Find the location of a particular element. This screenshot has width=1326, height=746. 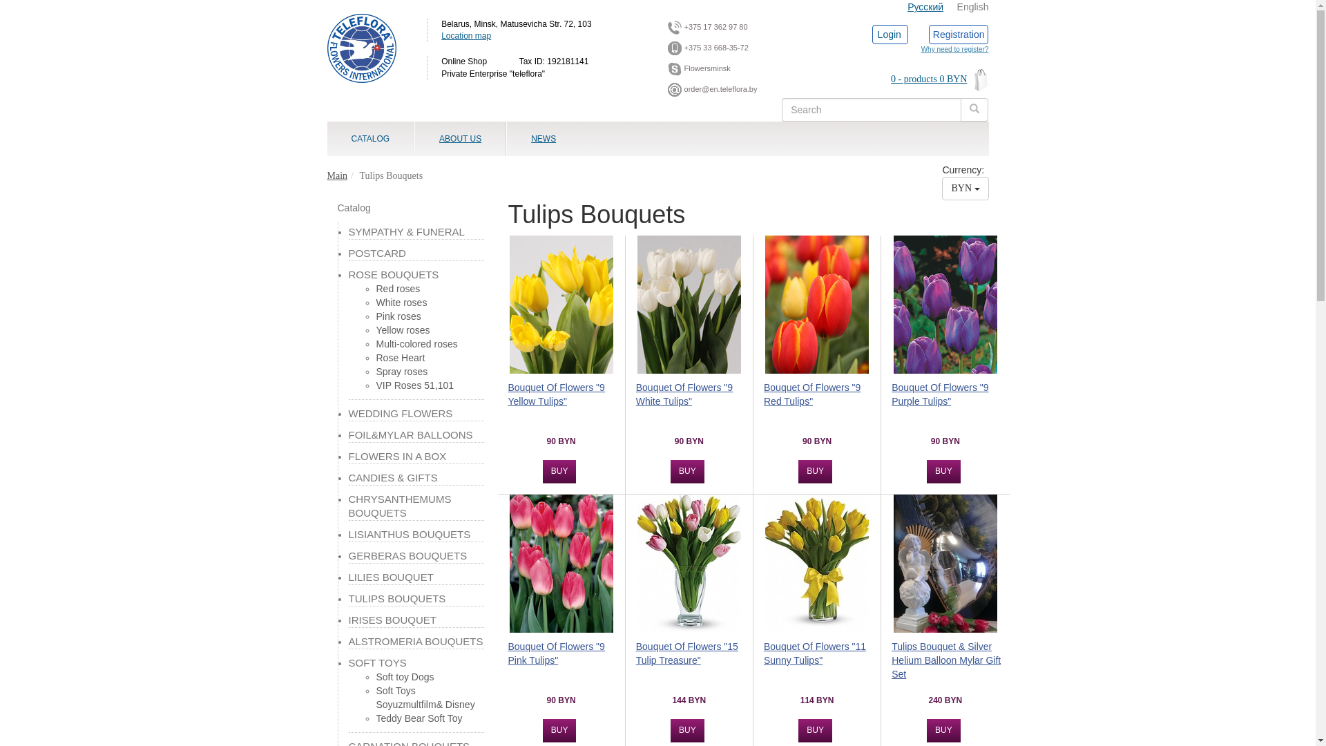

Login is located at coordinates (889, 35).